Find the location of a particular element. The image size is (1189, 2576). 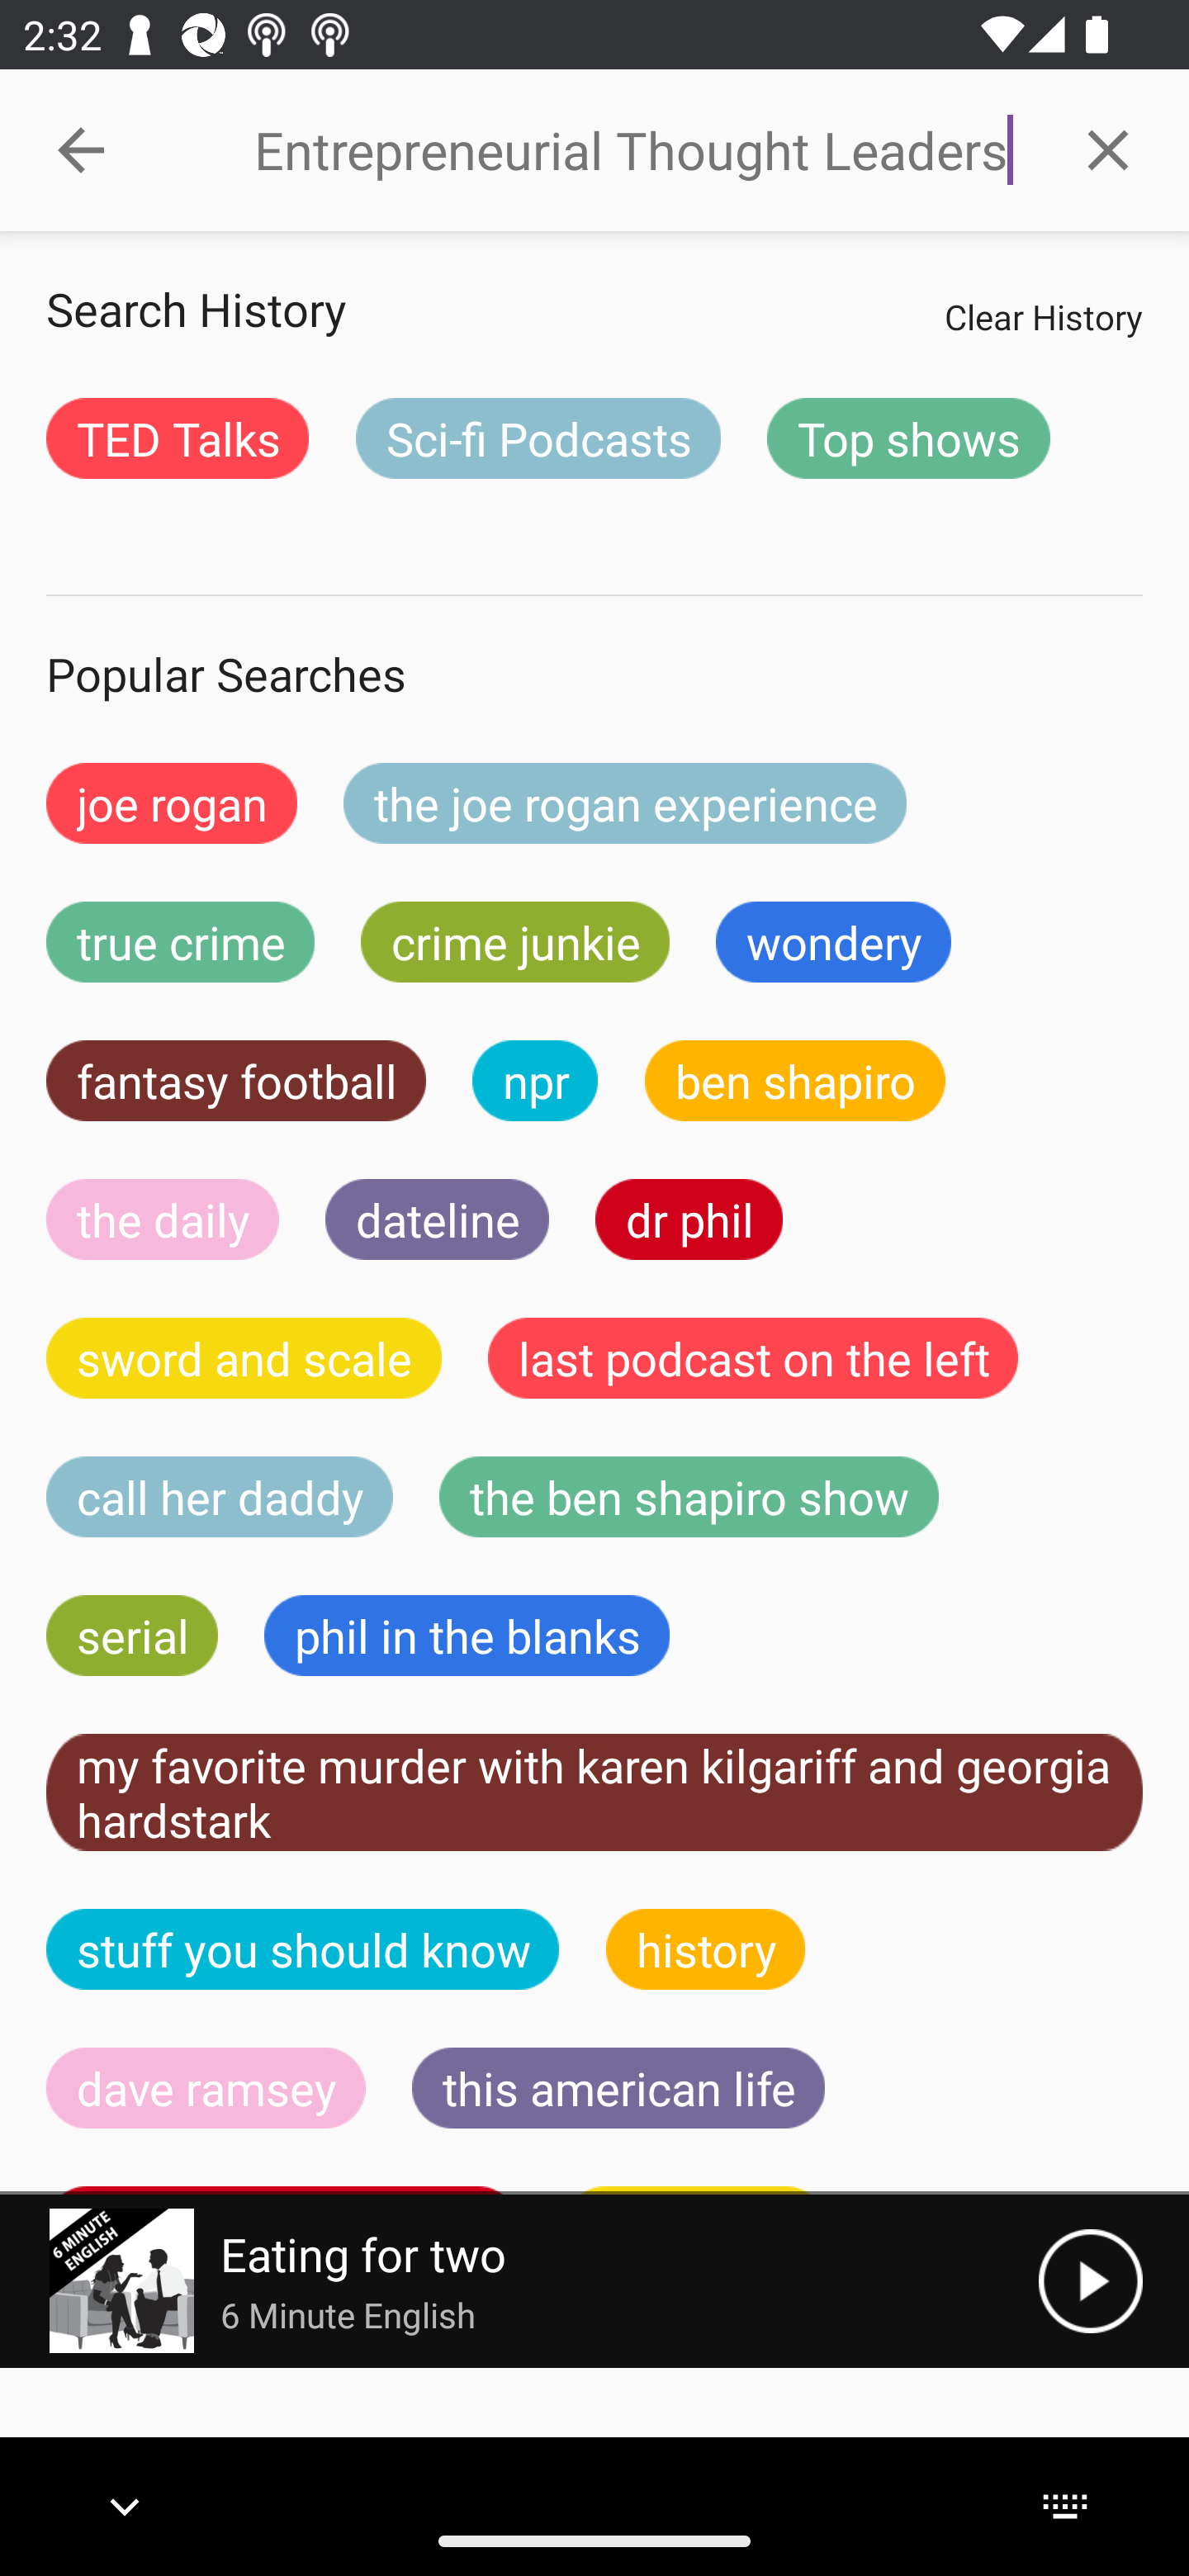

true crime is located at coordinates (180, 941).